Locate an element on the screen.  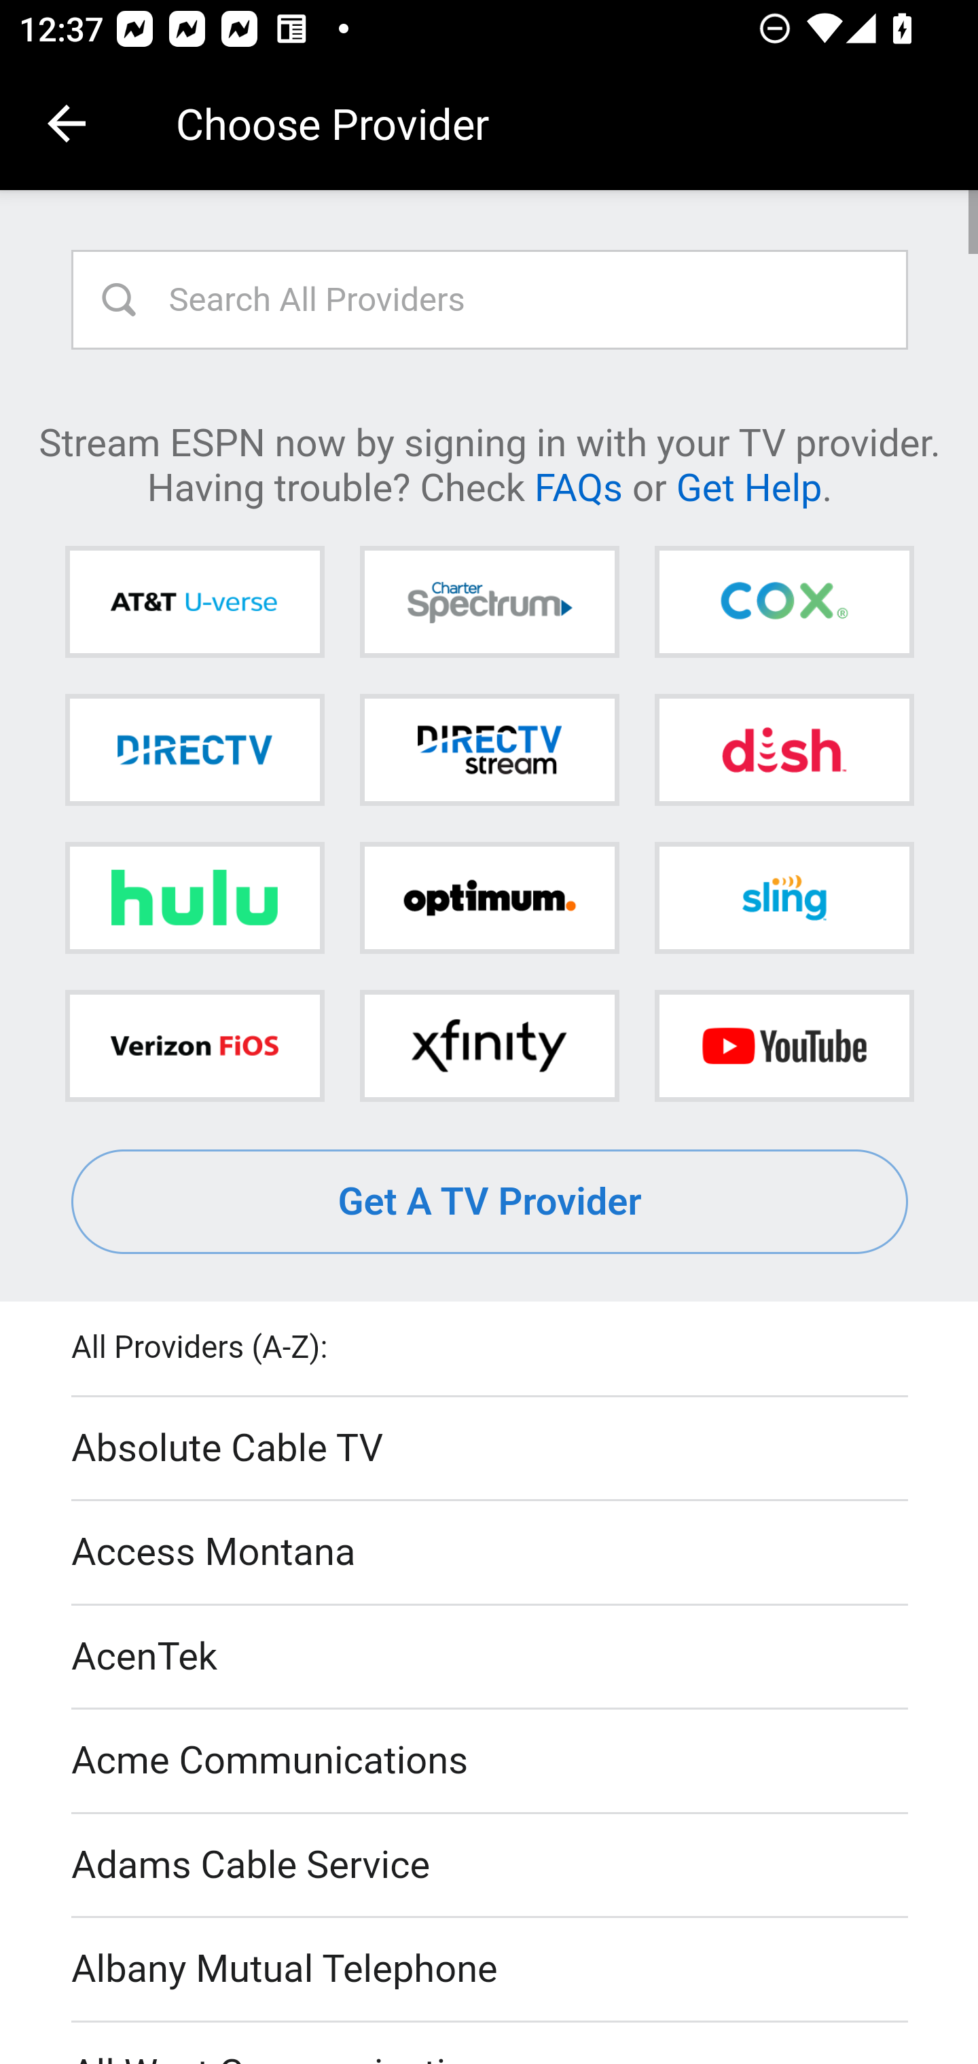
Albany Mutual Telephone is located at coordinates (490, 1971).